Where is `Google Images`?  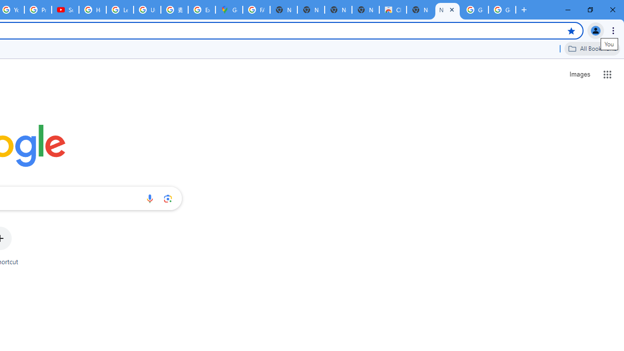 Google Images is located at coordinates (502, 10).